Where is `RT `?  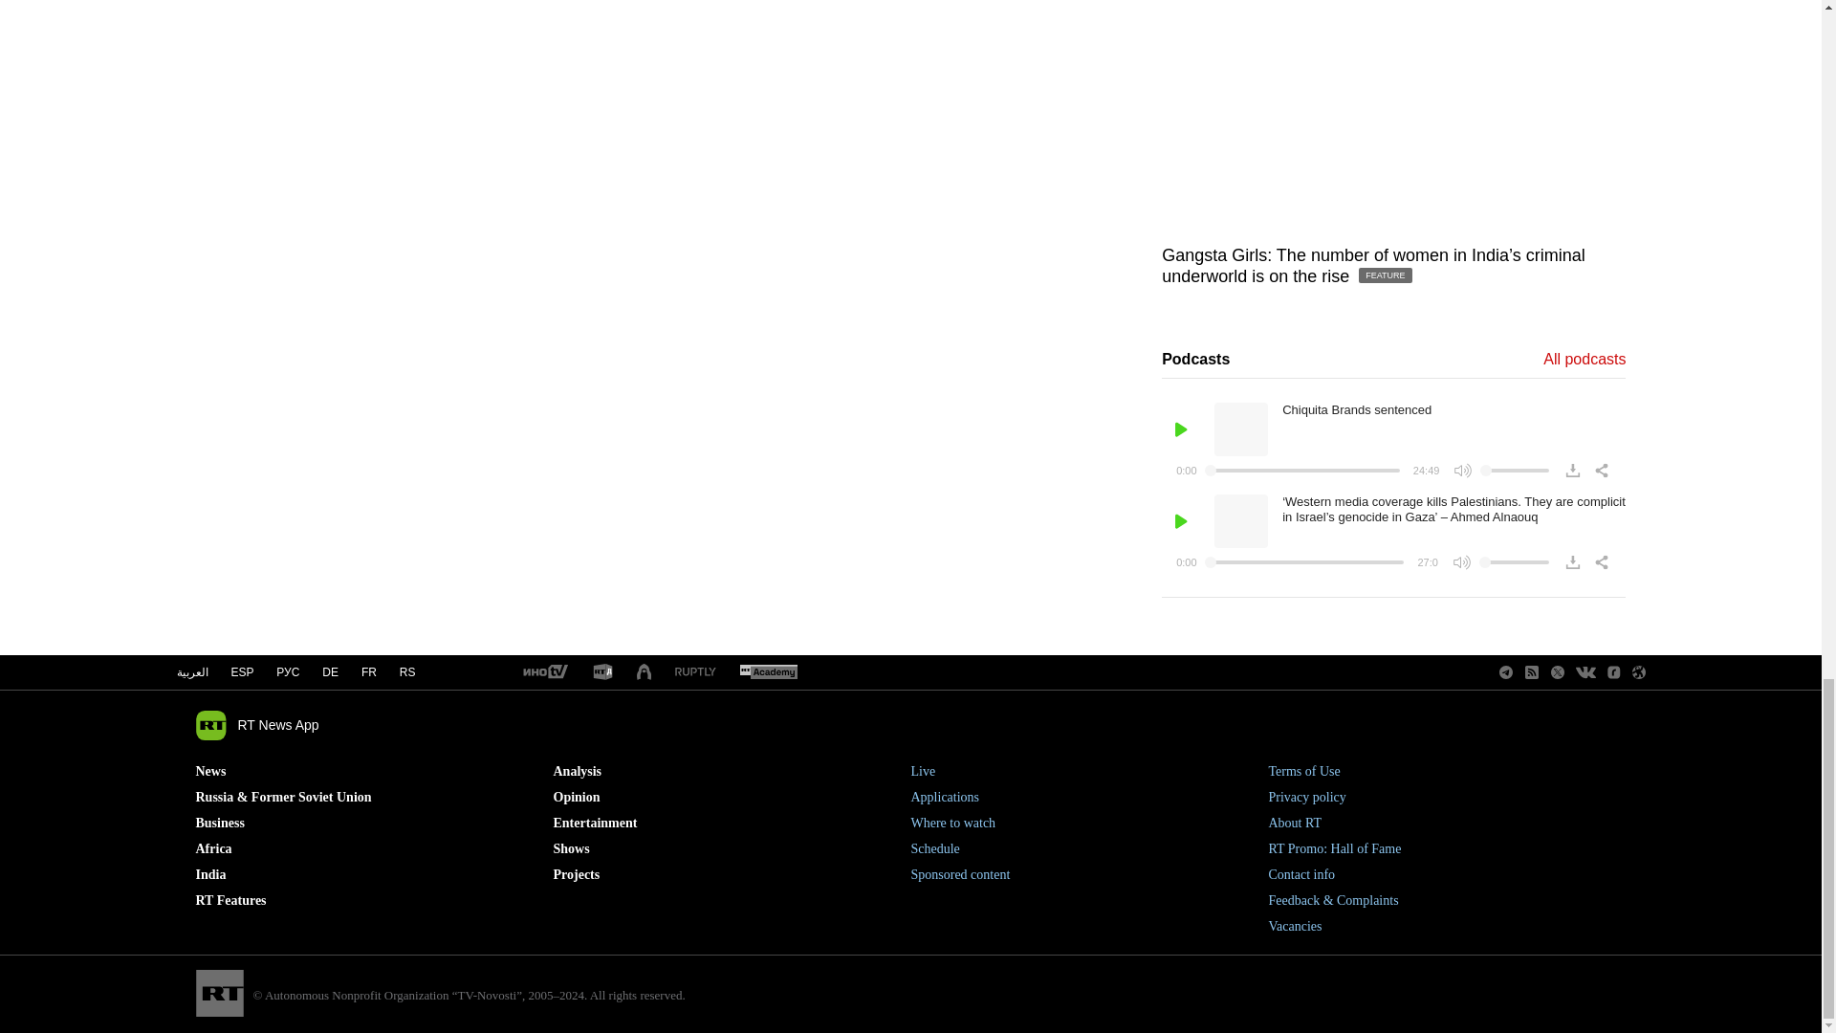 RT  is located at coordinates (768, 672).